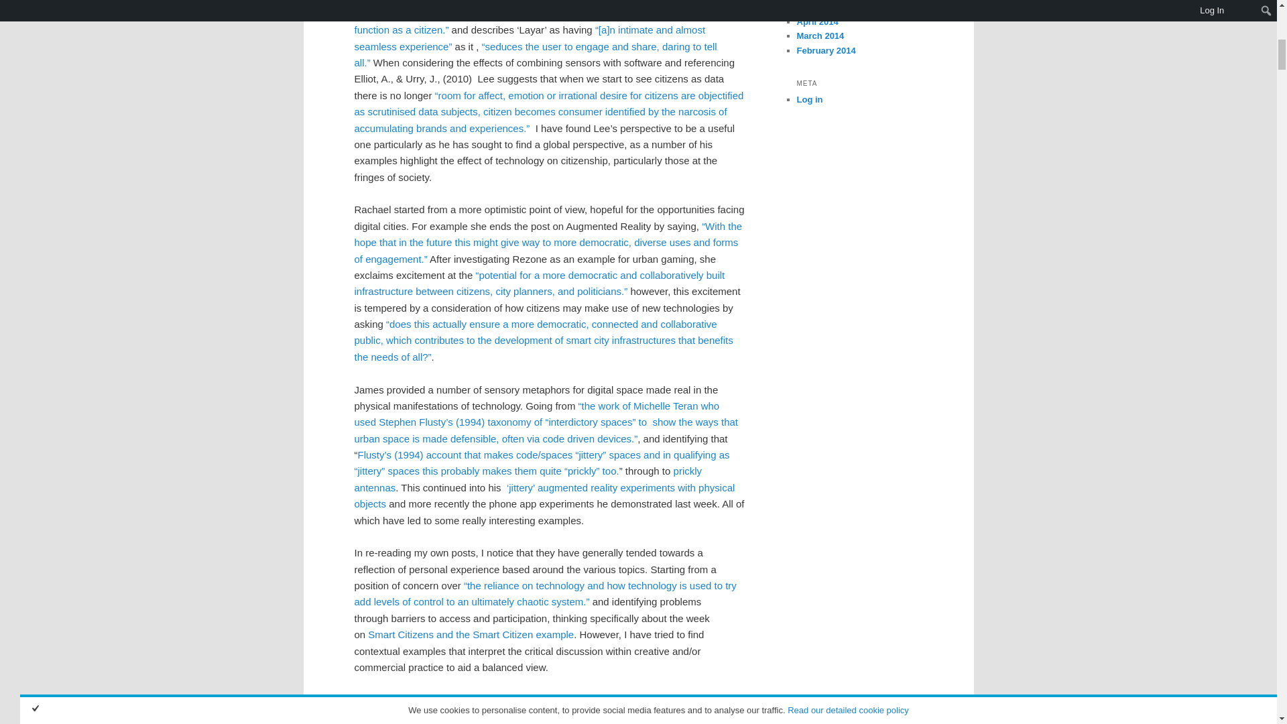 This screenshot has width=1287, height=724. I want to click on Augmented Reality, so click(548, 243).